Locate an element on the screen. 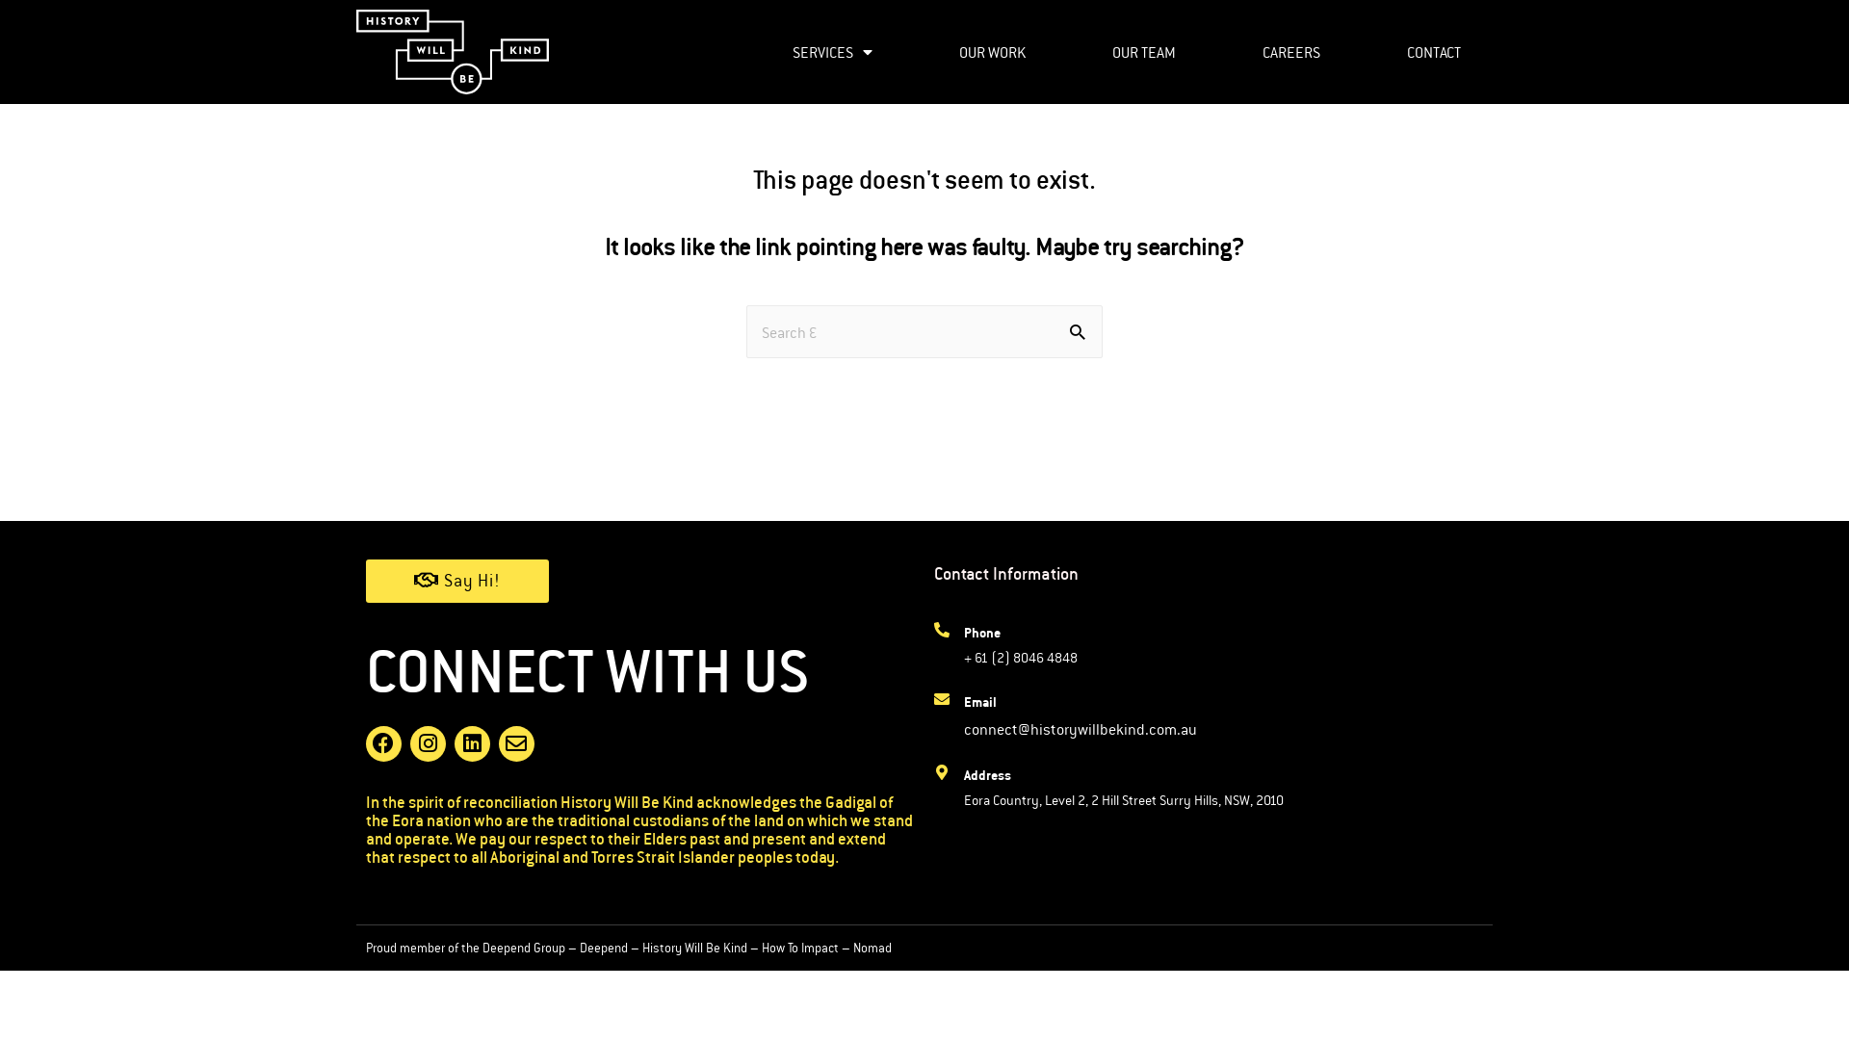 The width and height of the screenshot is (1849, 1040). CAREERS is located at coordinates (1292, 52).